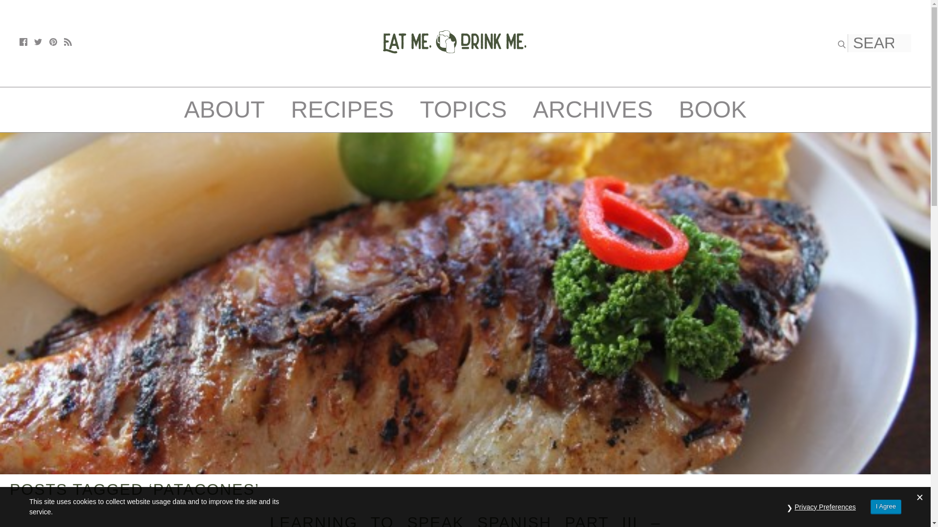 This screenshot has width=938, height=527. What do you see at coordinates (67, 41) in the screenshot?
I see `BLOGLOVIN'` at bounding box center [67, 41].